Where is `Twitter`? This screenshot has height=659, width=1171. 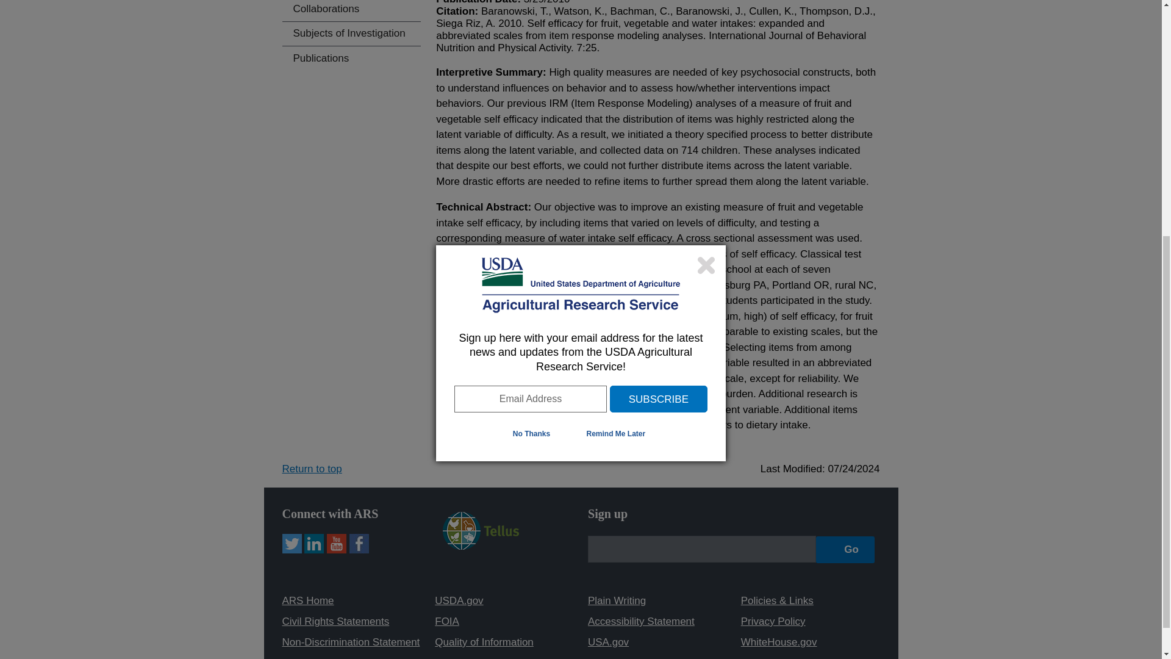 Twitter is located at coordinates (292, 543).